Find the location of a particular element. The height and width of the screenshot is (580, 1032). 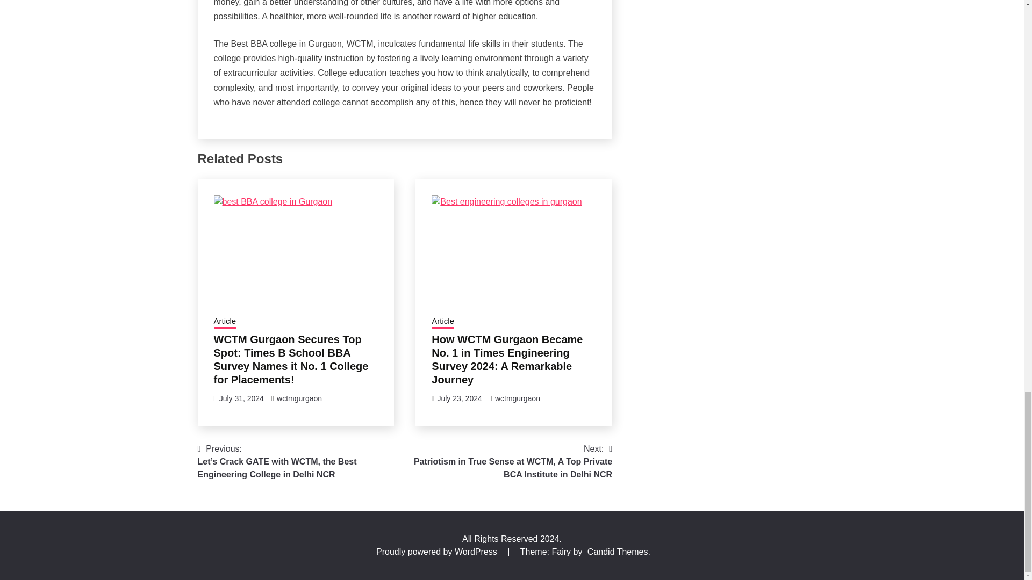

wctmgurgaon is located at coordinates (517, 398).